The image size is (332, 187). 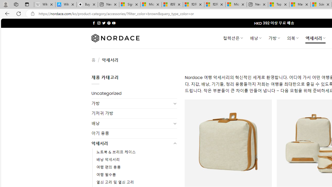 I want to click on Marine life - MSN, so click(x=300, y=5).